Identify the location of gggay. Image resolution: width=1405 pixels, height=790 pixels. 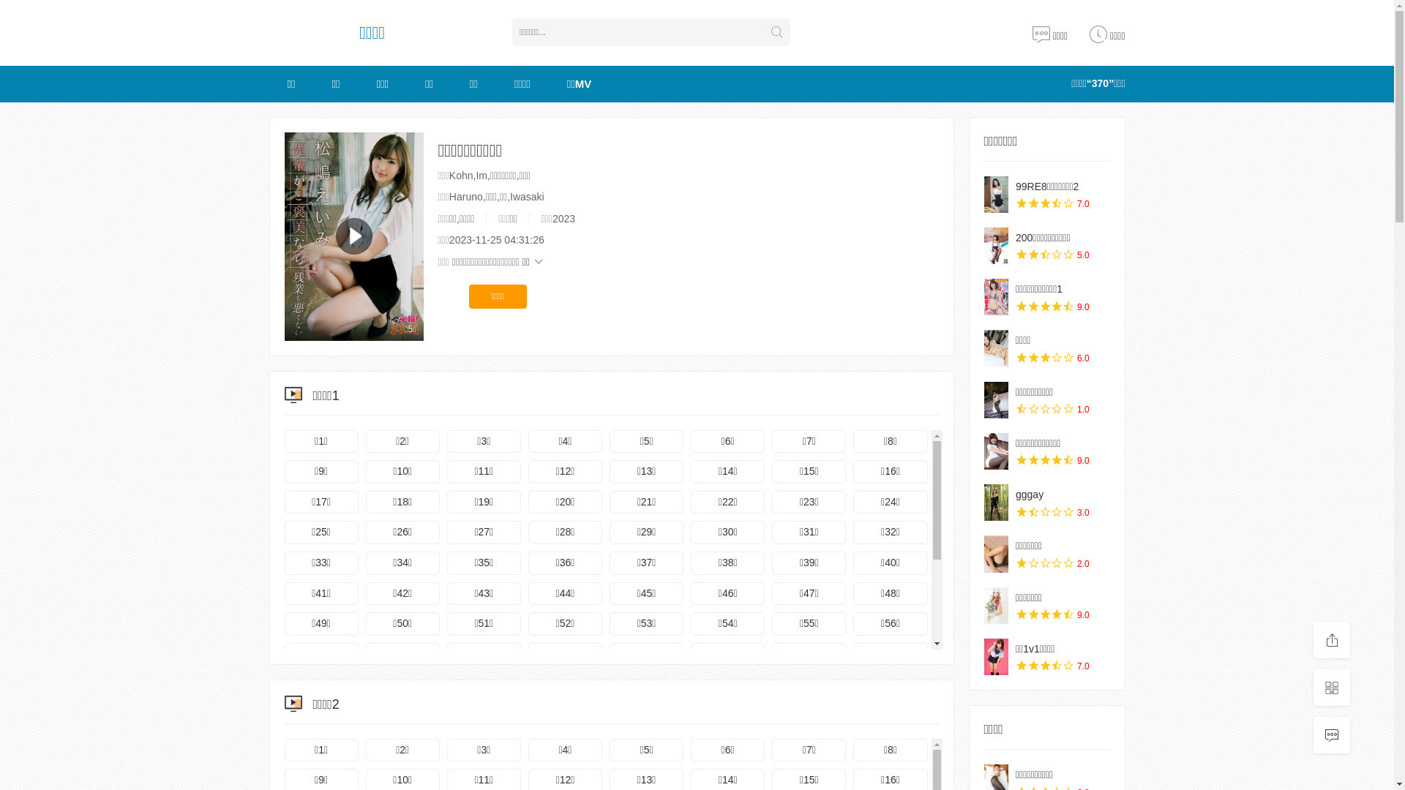
(1030, 494).